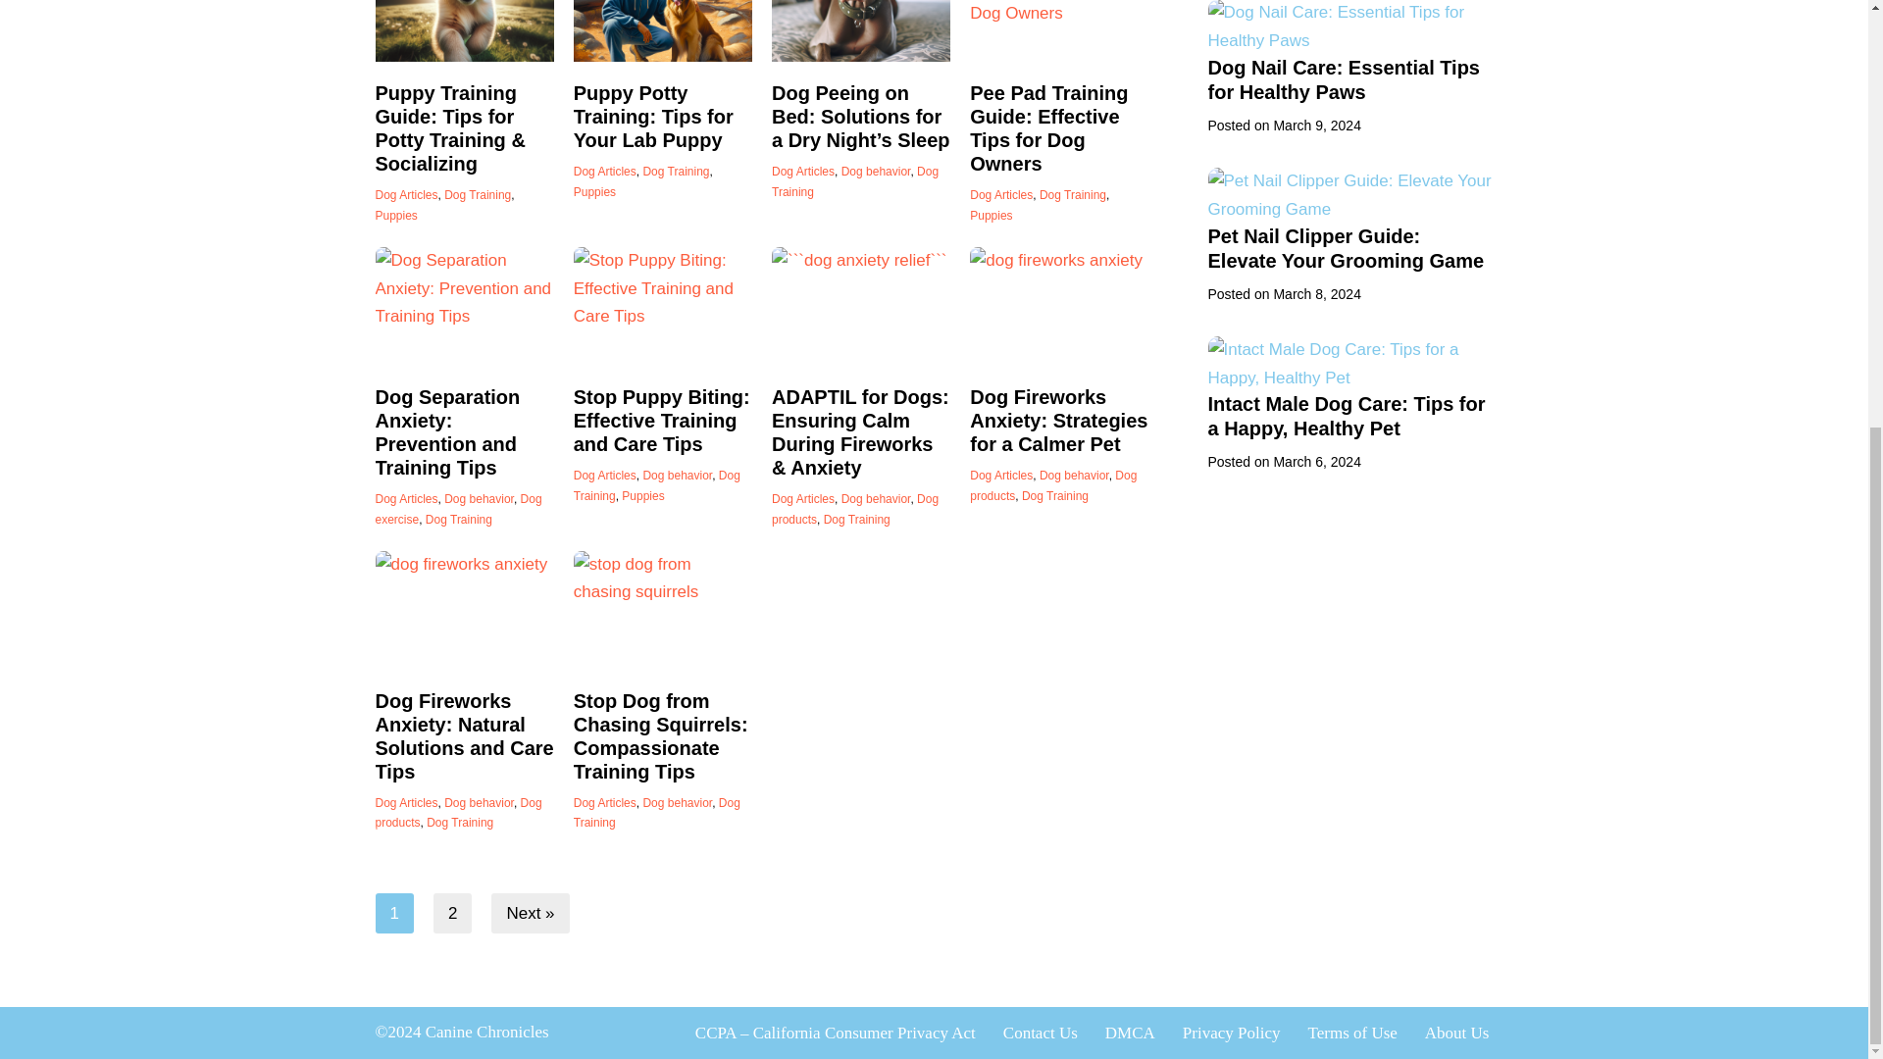 Image resolution: width=1883 pixels, height=1059 pixels. Describe the element at coordinates (663, 31) in the screenshot. I see `Puppy Potty Training: Tips for Your Lab Puppy` at that location.